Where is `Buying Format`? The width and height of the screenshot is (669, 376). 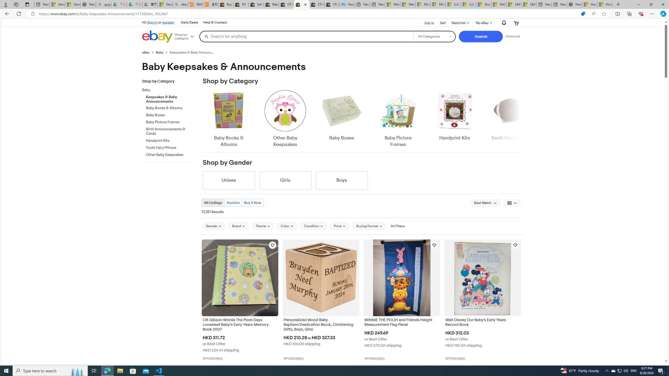
Buying Format is located at coordinates (369, 226).